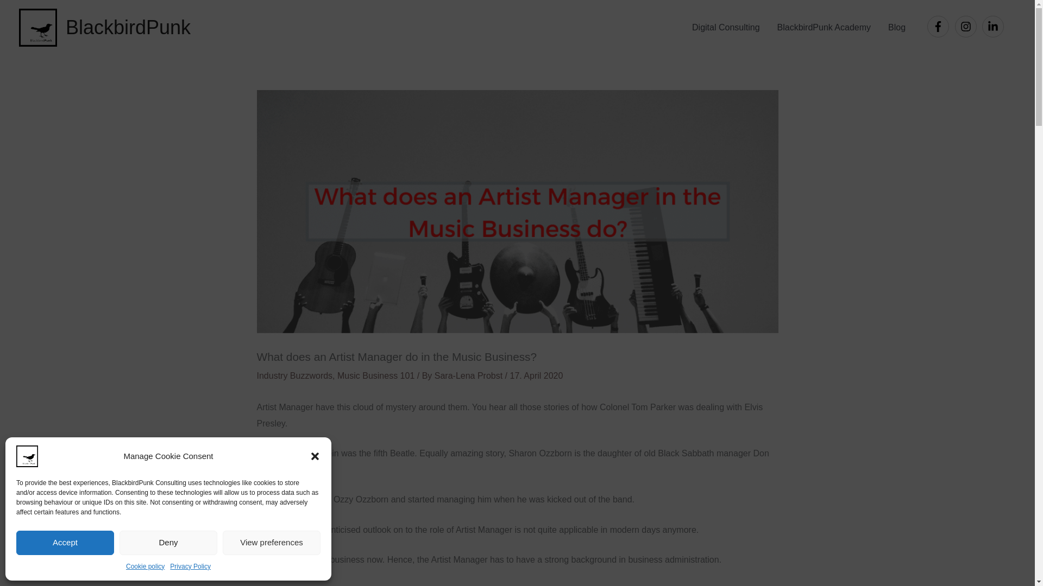  What do you see at coordinates (168, 543) in the screenshot?
I see `Deny` at bounding box center [168, 543].